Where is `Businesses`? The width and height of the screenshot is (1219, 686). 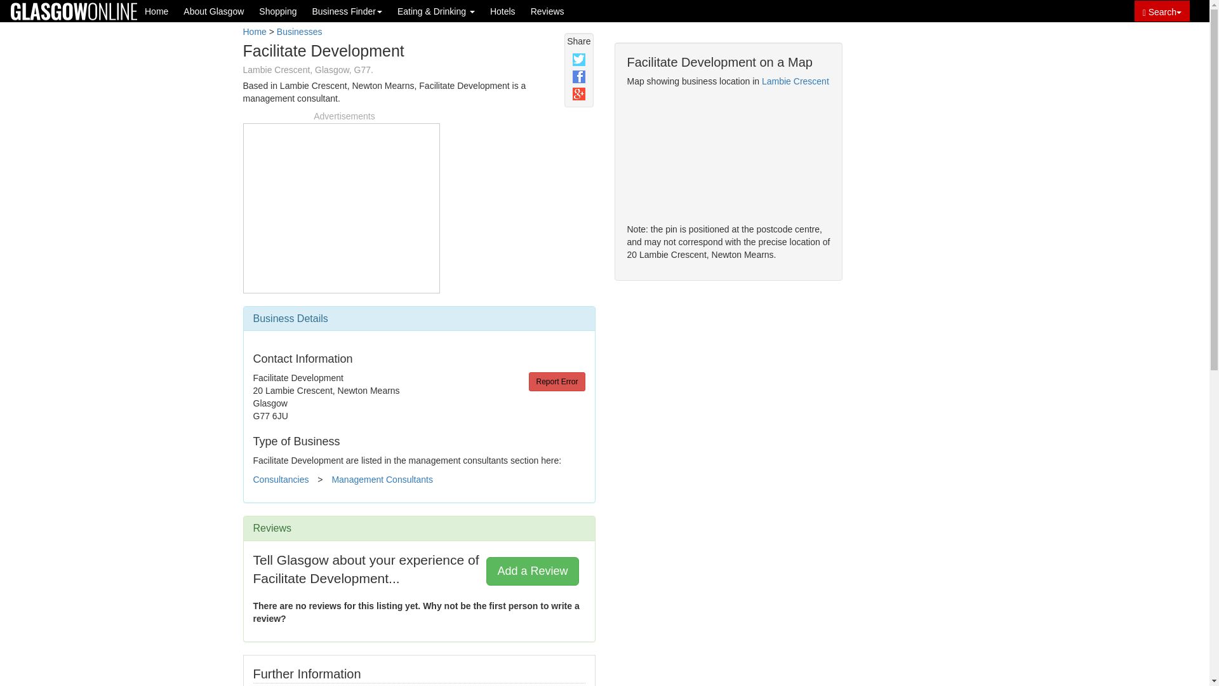 Businesses is located at coordinates (300, 32).